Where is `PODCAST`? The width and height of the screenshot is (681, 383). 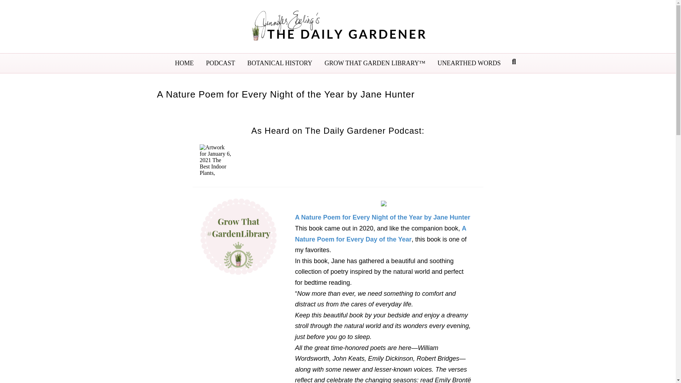 PODCAST is located at coordinates (221, 63).